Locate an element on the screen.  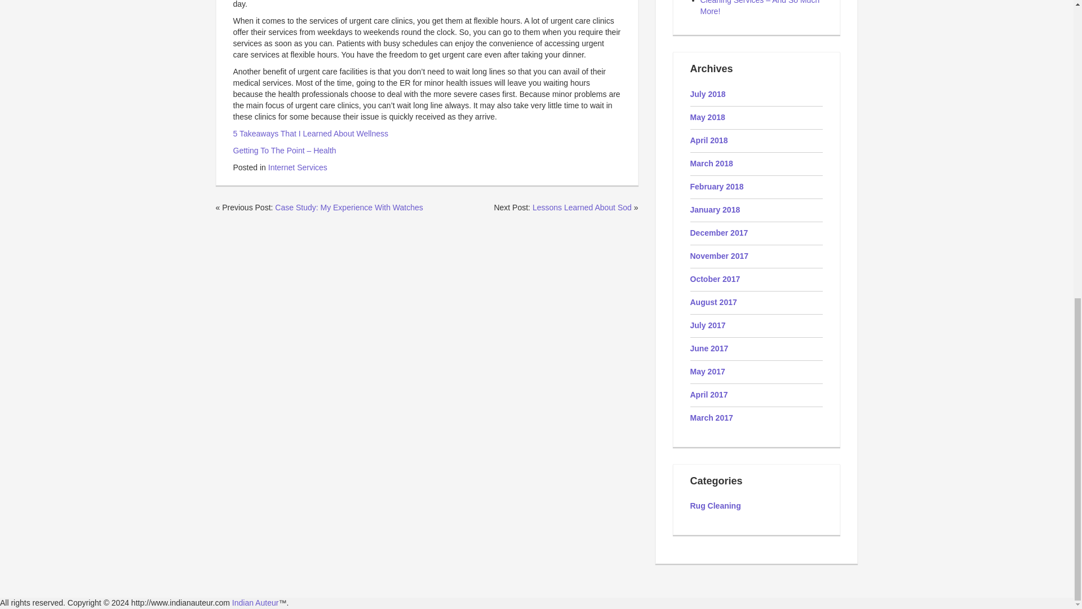
December 2017 is located at coordinates (719, 233).